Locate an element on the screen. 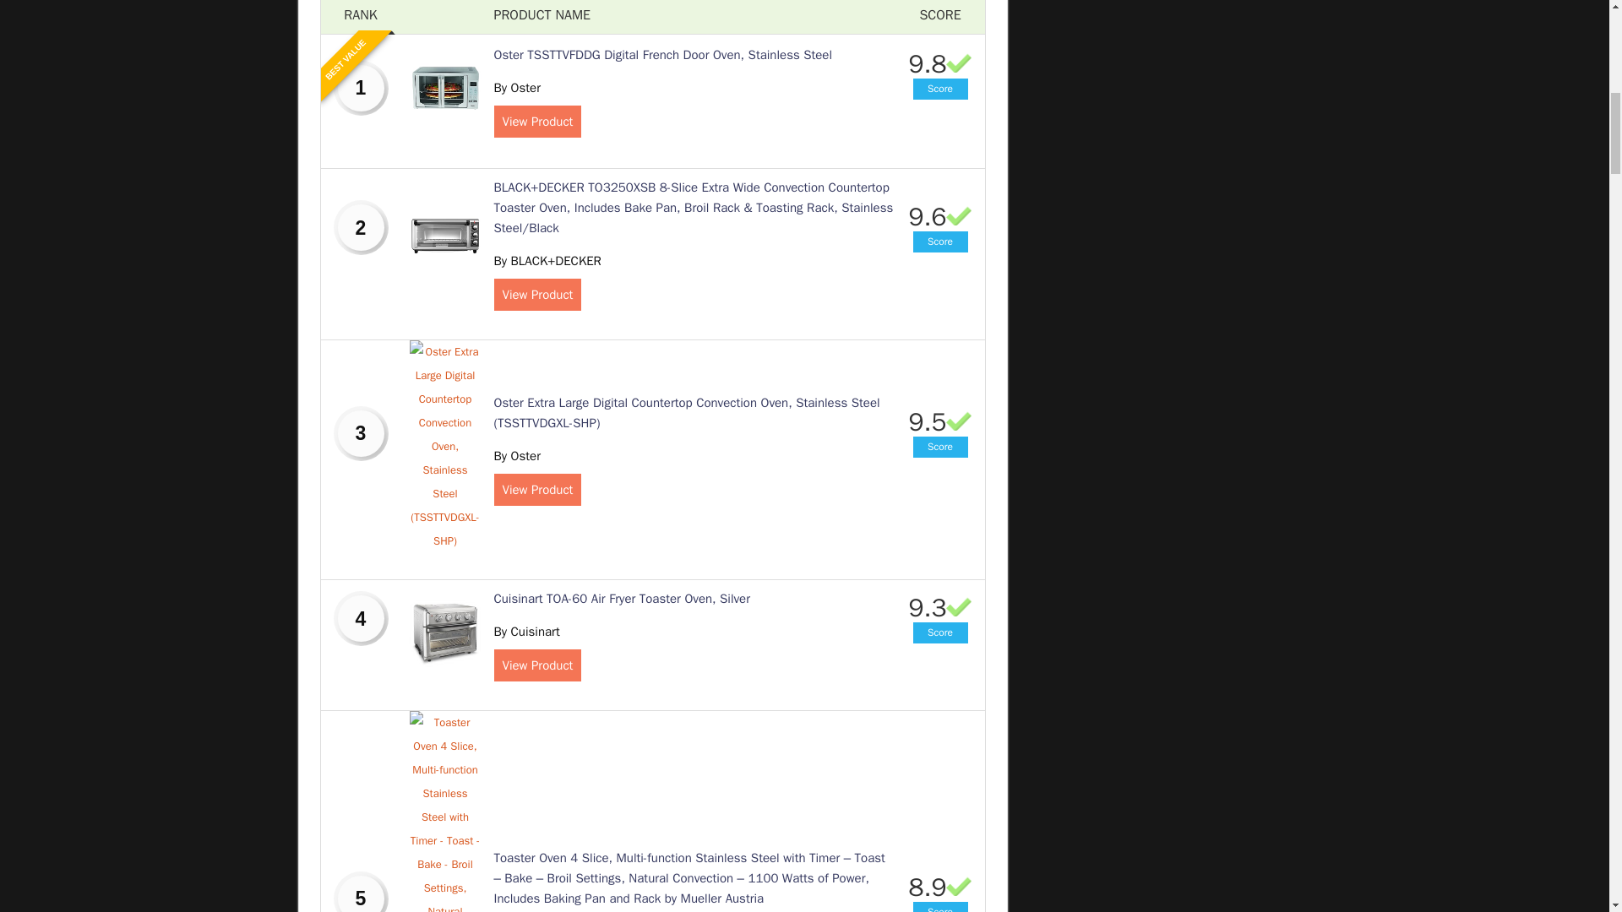 This screenshot has width=1622, height=912. By Cuisinart is located at coordinates (525, 632).